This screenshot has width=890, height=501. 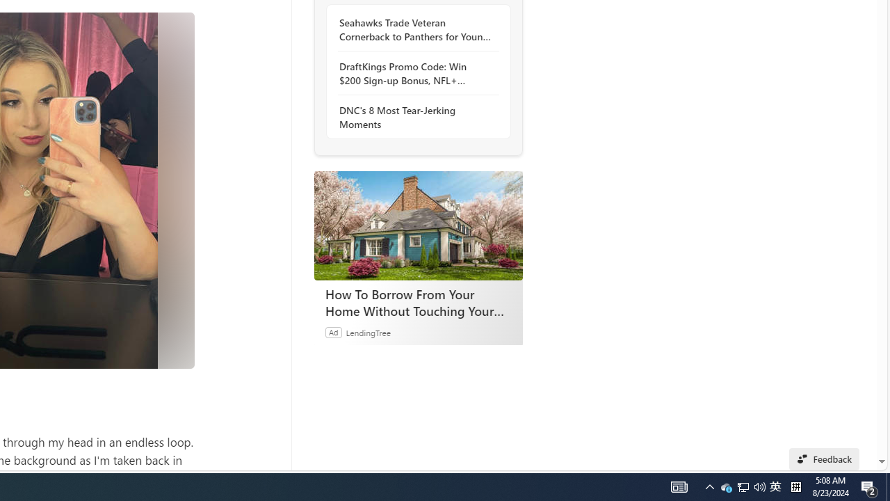 I want to click on How To Borrow From Your Home Without Touching Your Mortgage, so click(x=418, y=225).